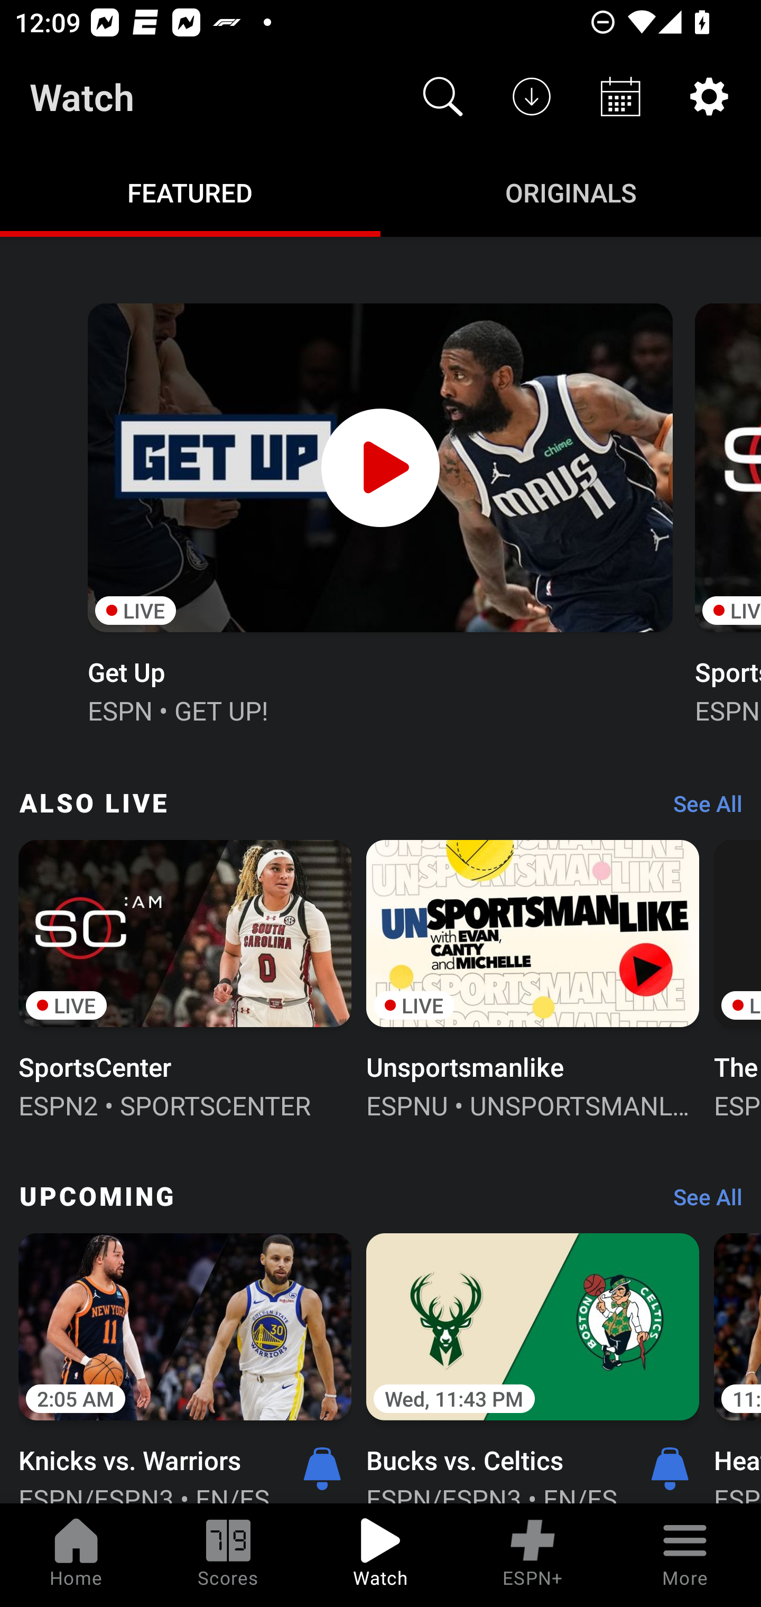  What do you see at coordinates (533, 1555) in the screenshot?
I see `ESPN+` at bounding box center [533, 1555].